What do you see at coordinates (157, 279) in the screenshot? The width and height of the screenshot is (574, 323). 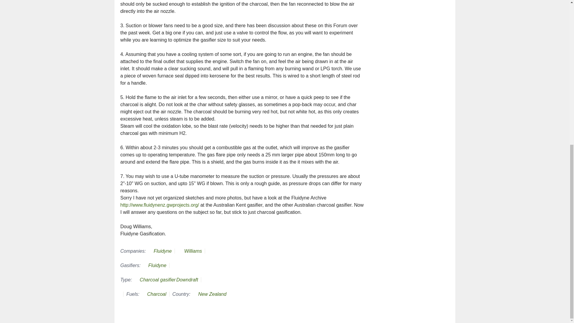 I see `Charcoal gasifier` at bounding box center [157, 279].